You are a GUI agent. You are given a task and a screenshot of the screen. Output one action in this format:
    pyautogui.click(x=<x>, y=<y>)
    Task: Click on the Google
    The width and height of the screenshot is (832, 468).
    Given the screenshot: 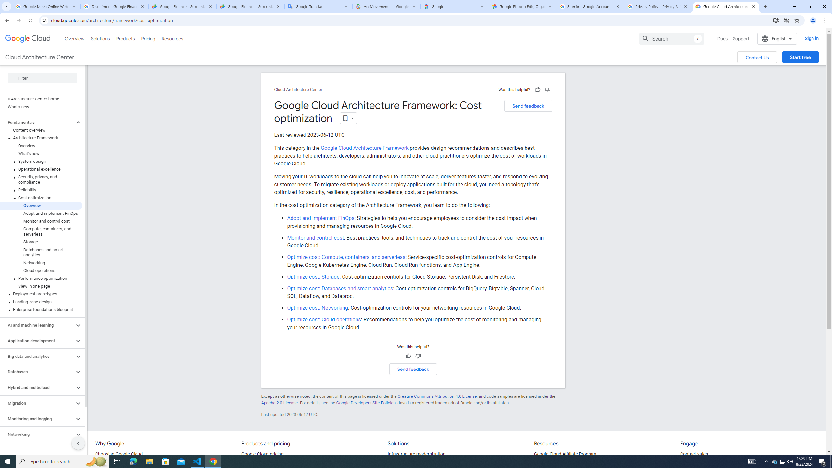 What is the action you would take?
    pyautogui.click(x=454, y=6)
    